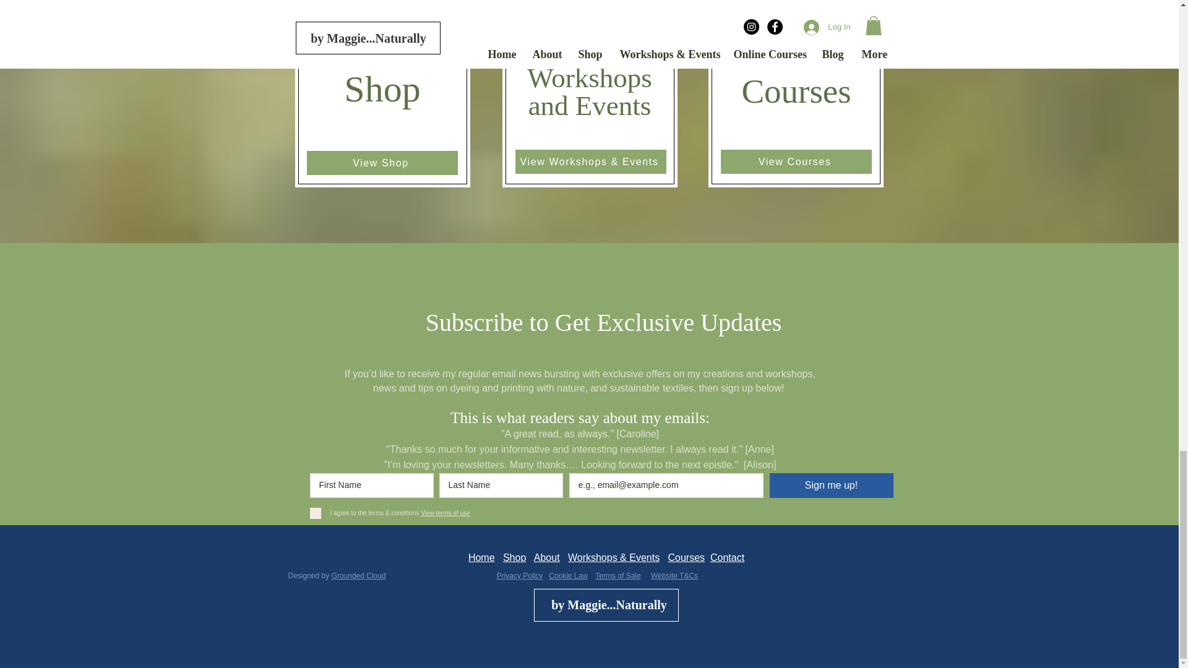  I want to click on Courses, so click(686, 558).